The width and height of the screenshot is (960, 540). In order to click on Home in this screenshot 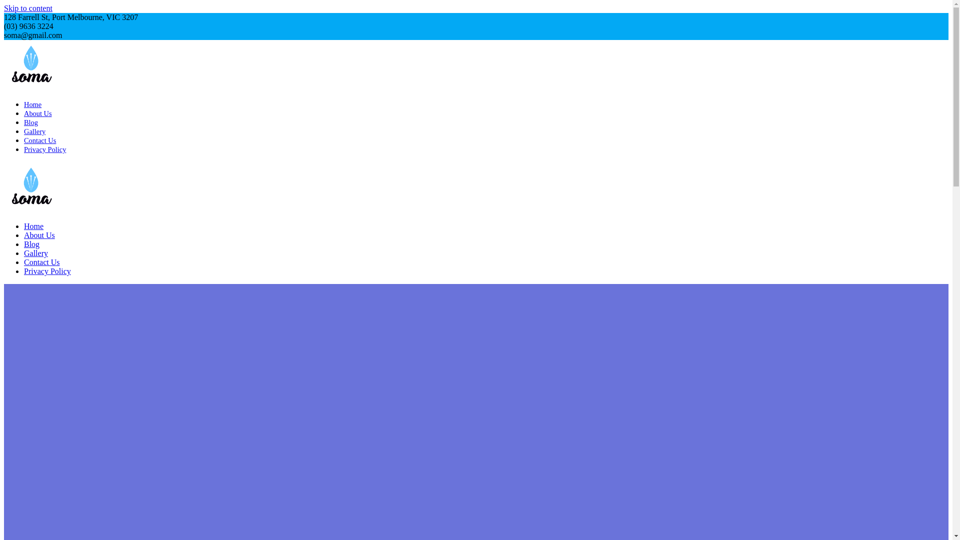, I will do `click(34, 226)`.